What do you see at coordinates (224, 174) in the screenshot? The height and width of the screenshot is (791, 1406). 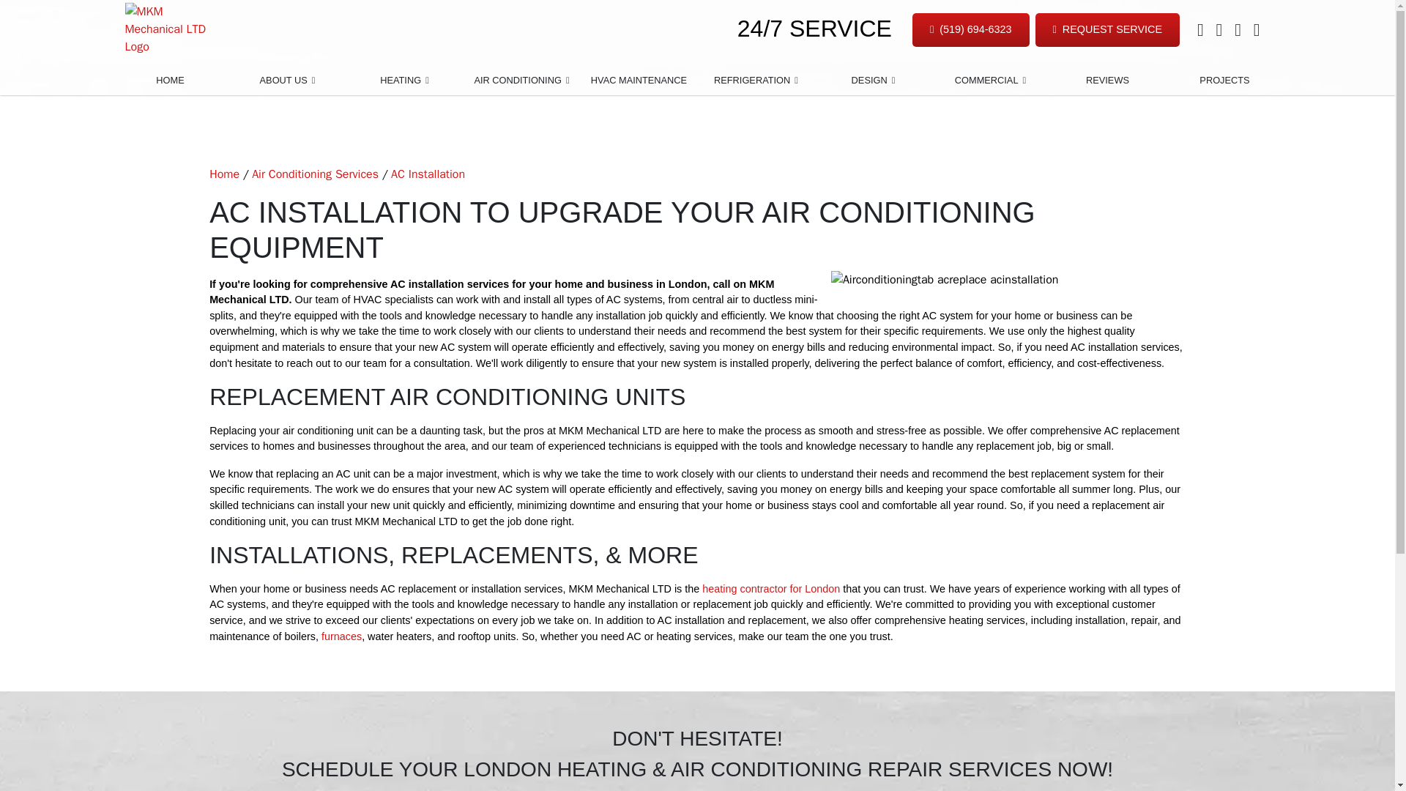 I see `Home` at bounding box center [224, 174].